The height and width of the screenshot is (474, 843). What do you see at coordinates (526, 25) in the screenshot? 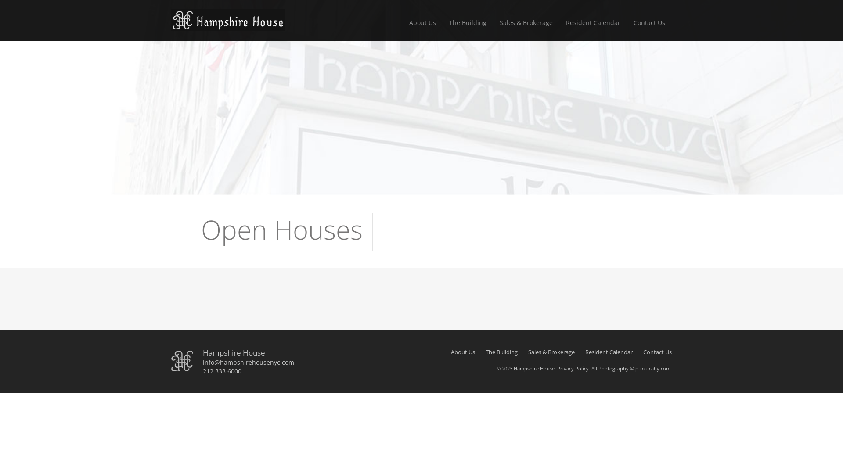
I see `Sales & Brokerage` at bounding box center [526, 25].